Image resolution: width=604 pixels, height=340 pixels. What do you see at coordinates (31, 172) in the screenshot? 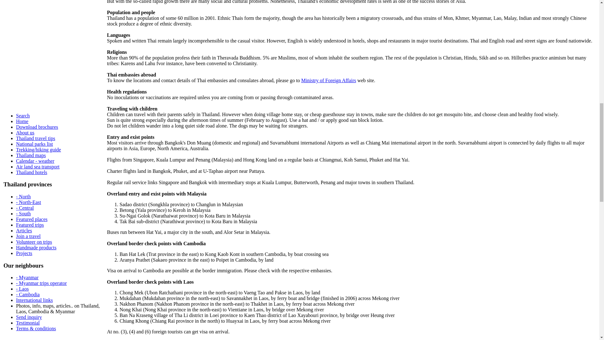
I see `Thailand hotels` at bounding box center [31, 172].